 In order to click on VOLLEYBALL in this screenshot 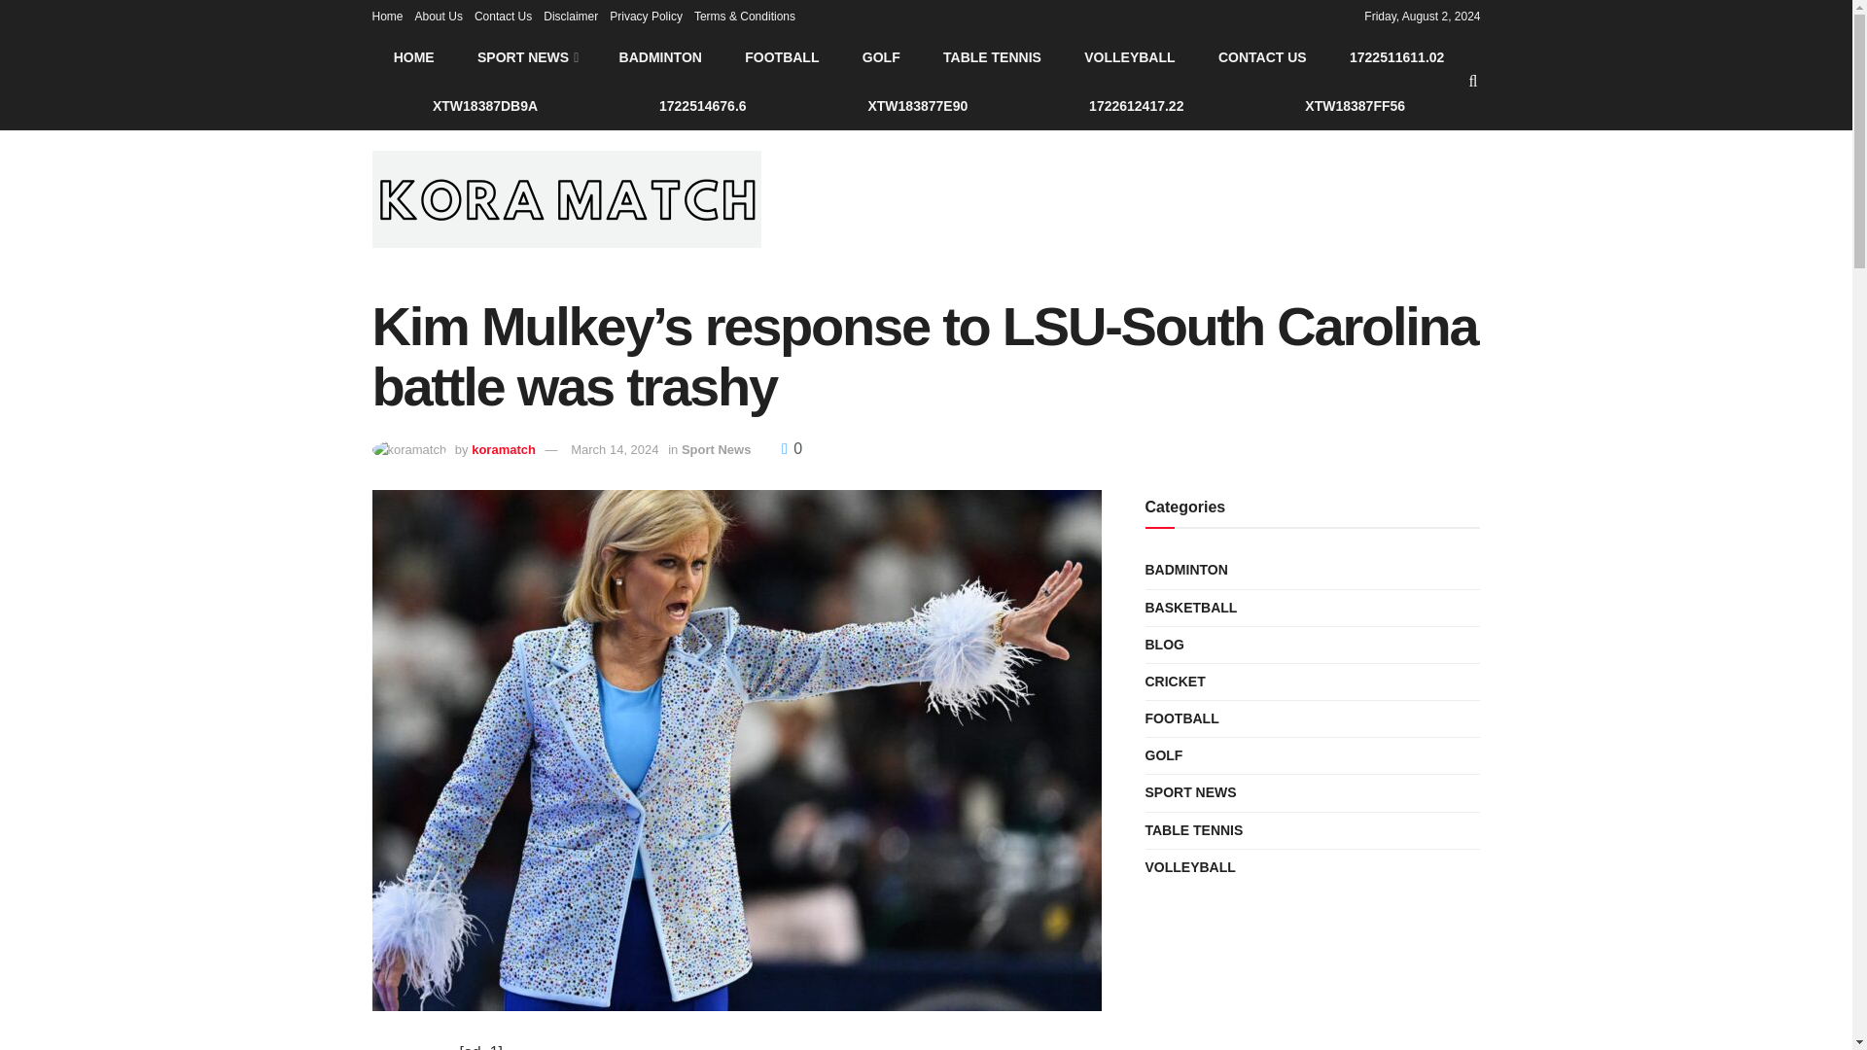, I will do `click(1129, 56)`.